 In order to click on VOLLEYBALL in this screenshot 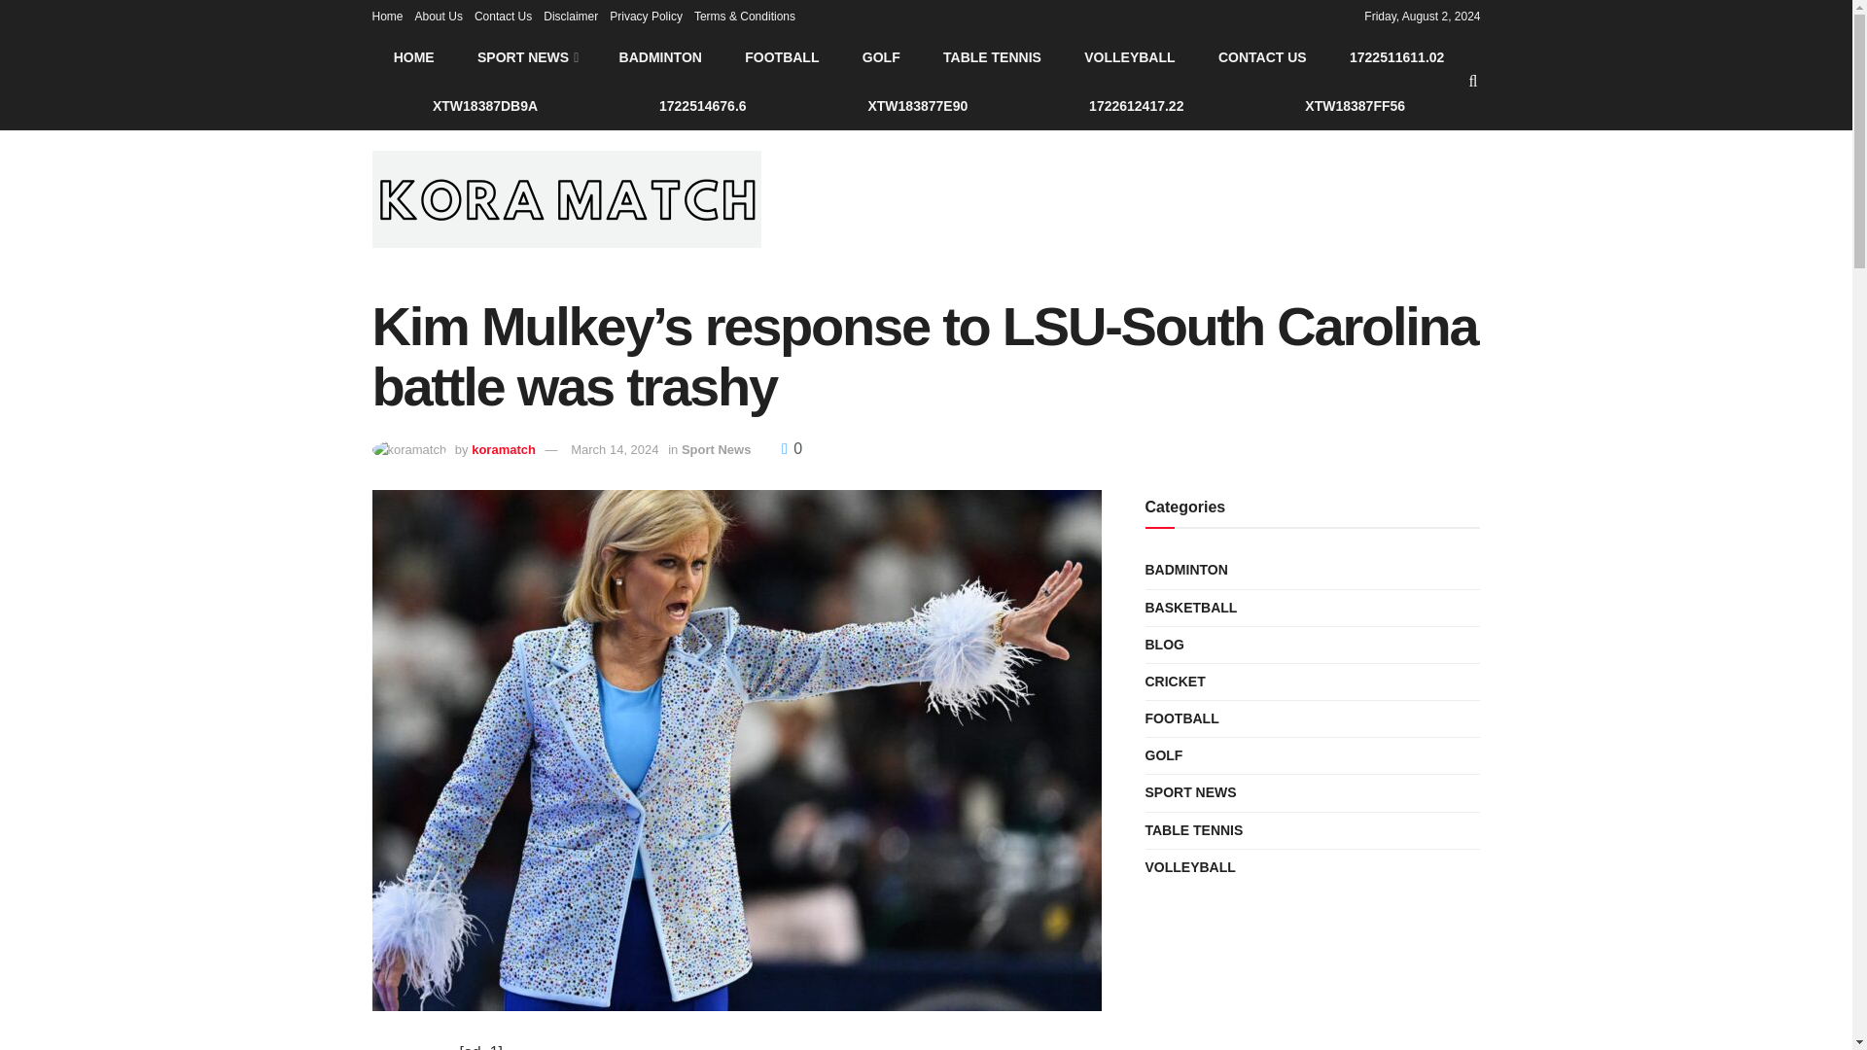, I will do `click(1129, 56)`.